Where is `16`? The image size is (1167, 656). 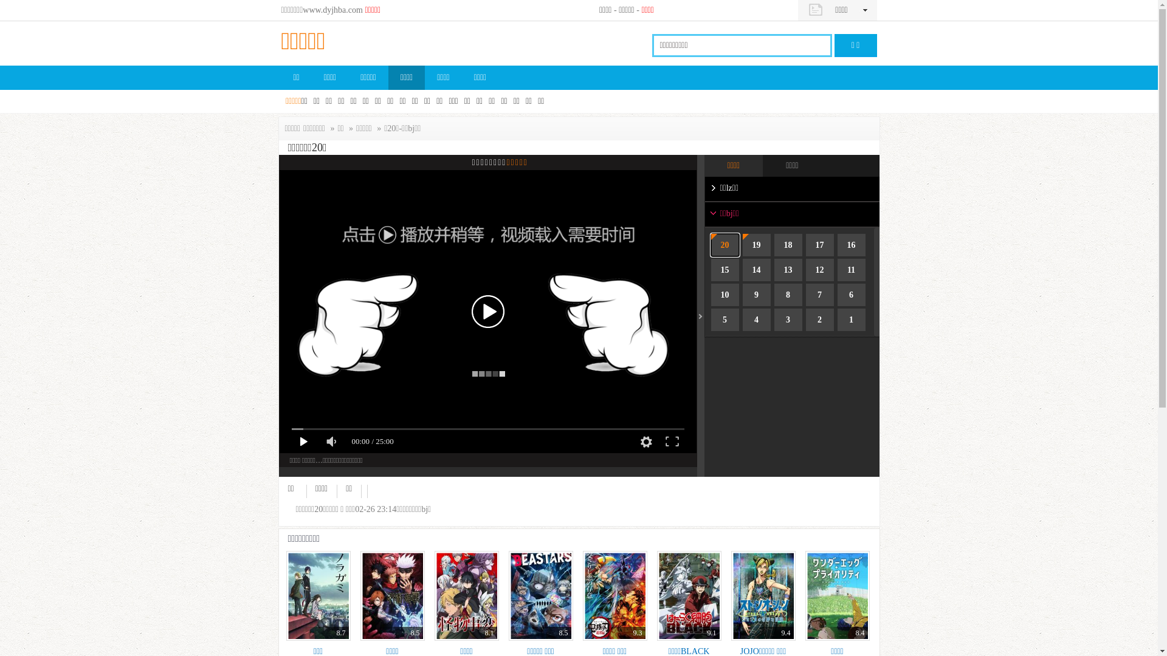
16 is located at coordinates (852, 245).